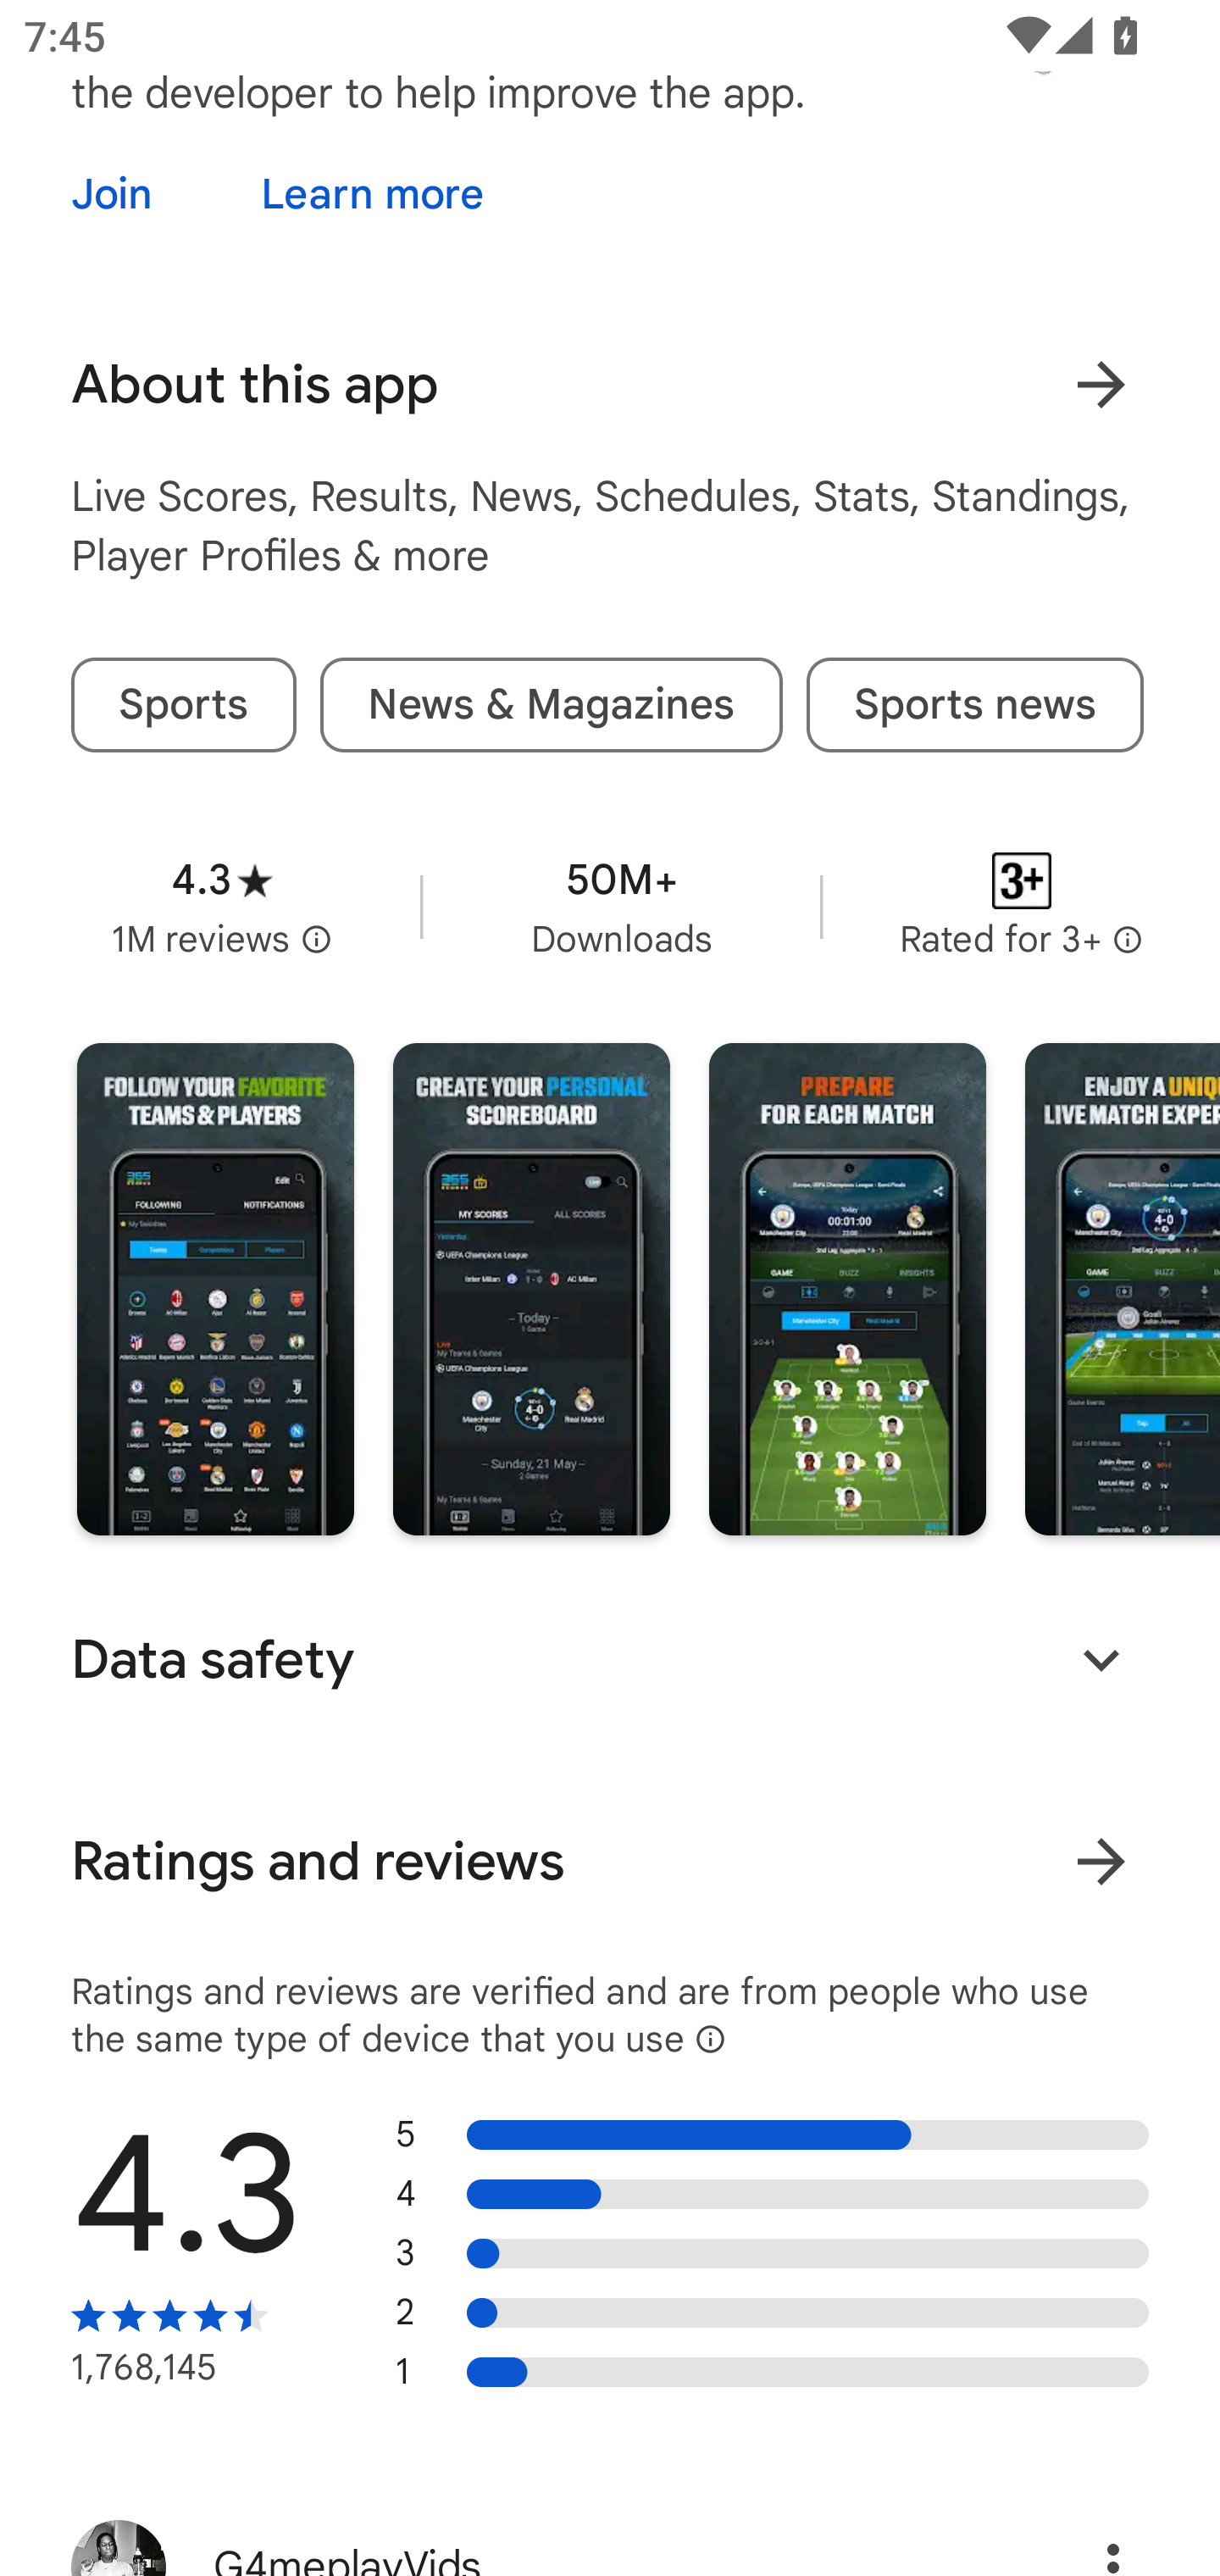 Image resolution: width=1220 pixels, height=2576 pixels. I want to click on View all ratings and reviews, so click(1101, 1861).